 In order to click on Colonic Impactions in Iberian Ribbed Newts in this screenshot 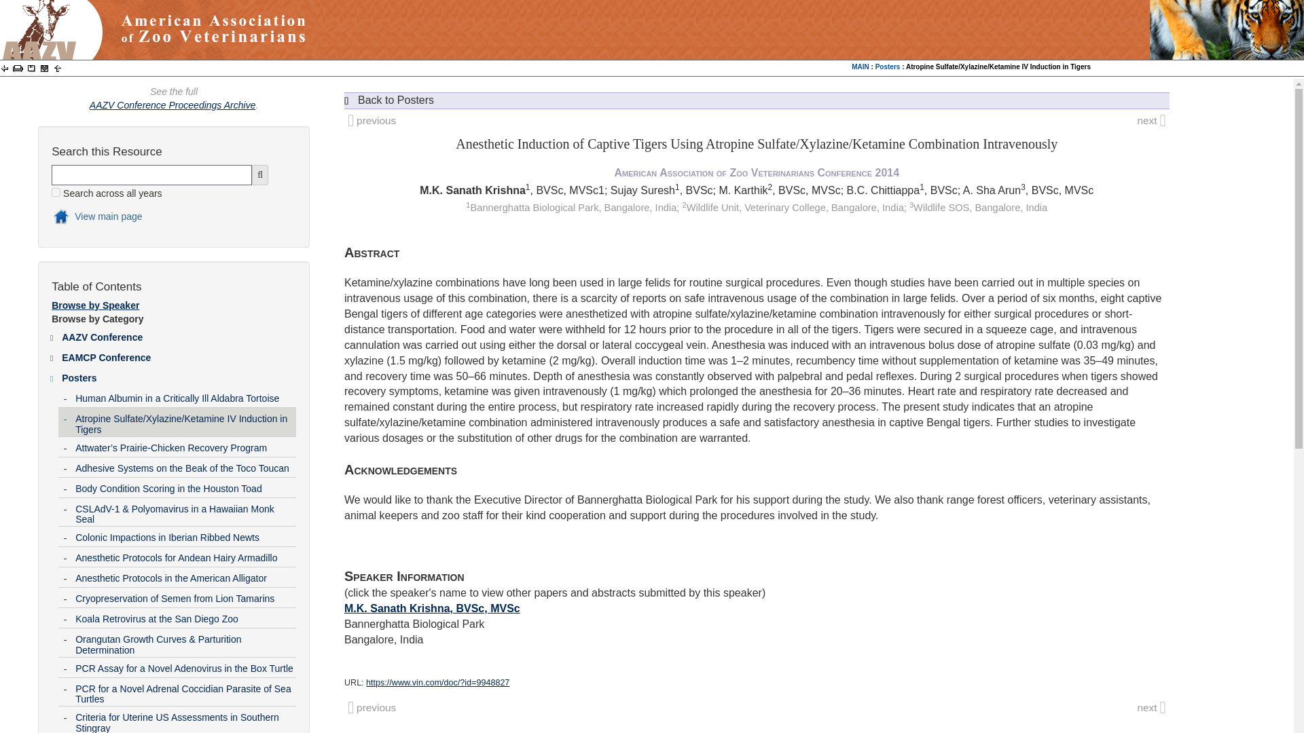, I will do `click(185, 535)`.